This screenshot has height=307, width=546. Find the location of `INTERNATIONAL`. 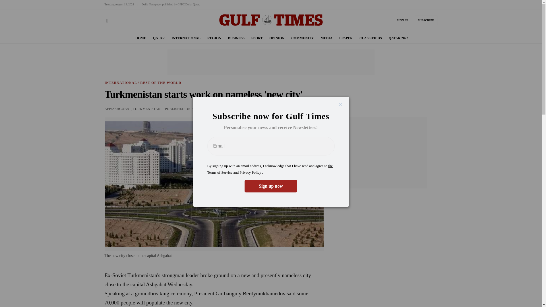

INTERNATIONAL is located at coordinates (121, 83).